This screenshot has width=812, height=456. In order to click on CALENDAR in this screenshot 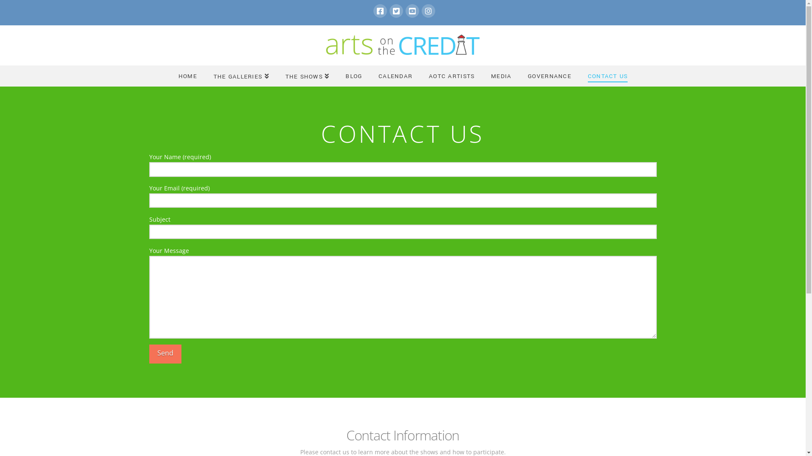, I will do `click(395, 76)`.